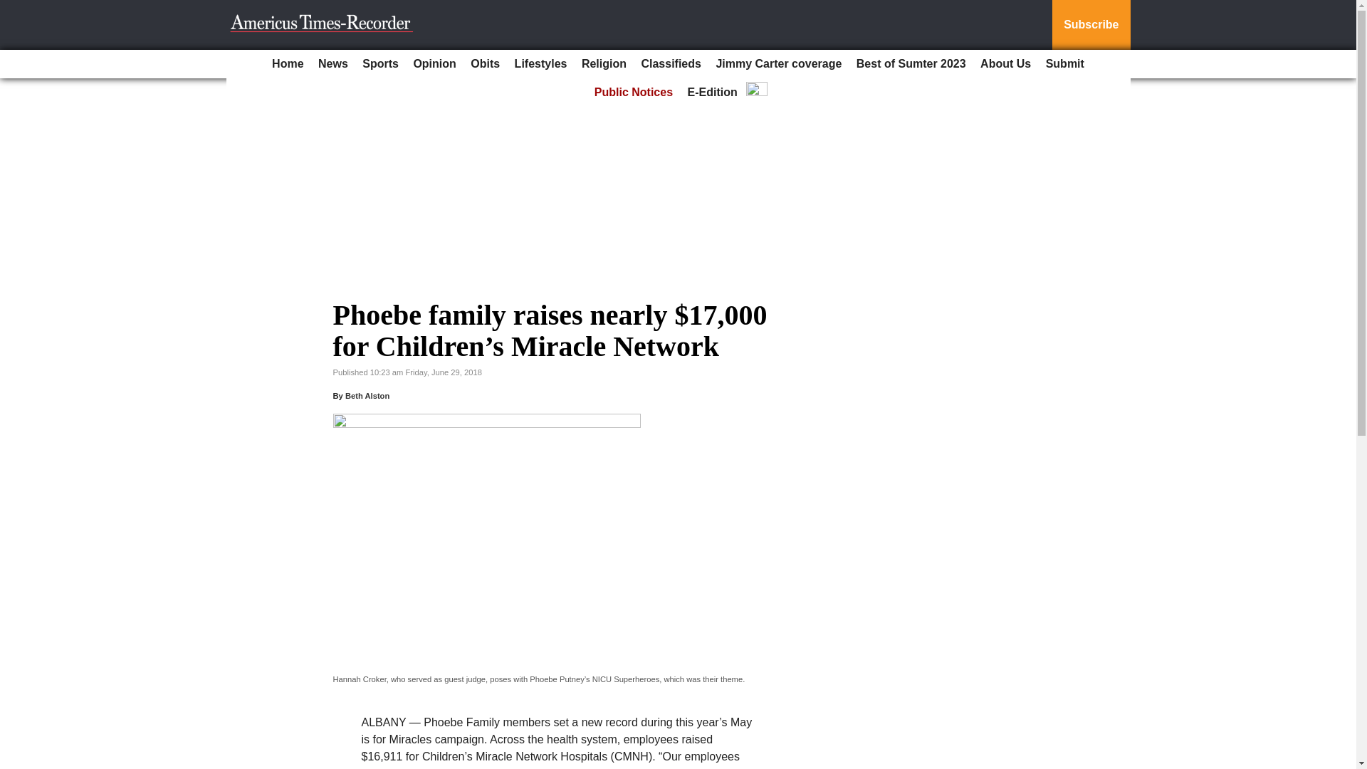  I want to click on Public Notices, so click(634, 93).